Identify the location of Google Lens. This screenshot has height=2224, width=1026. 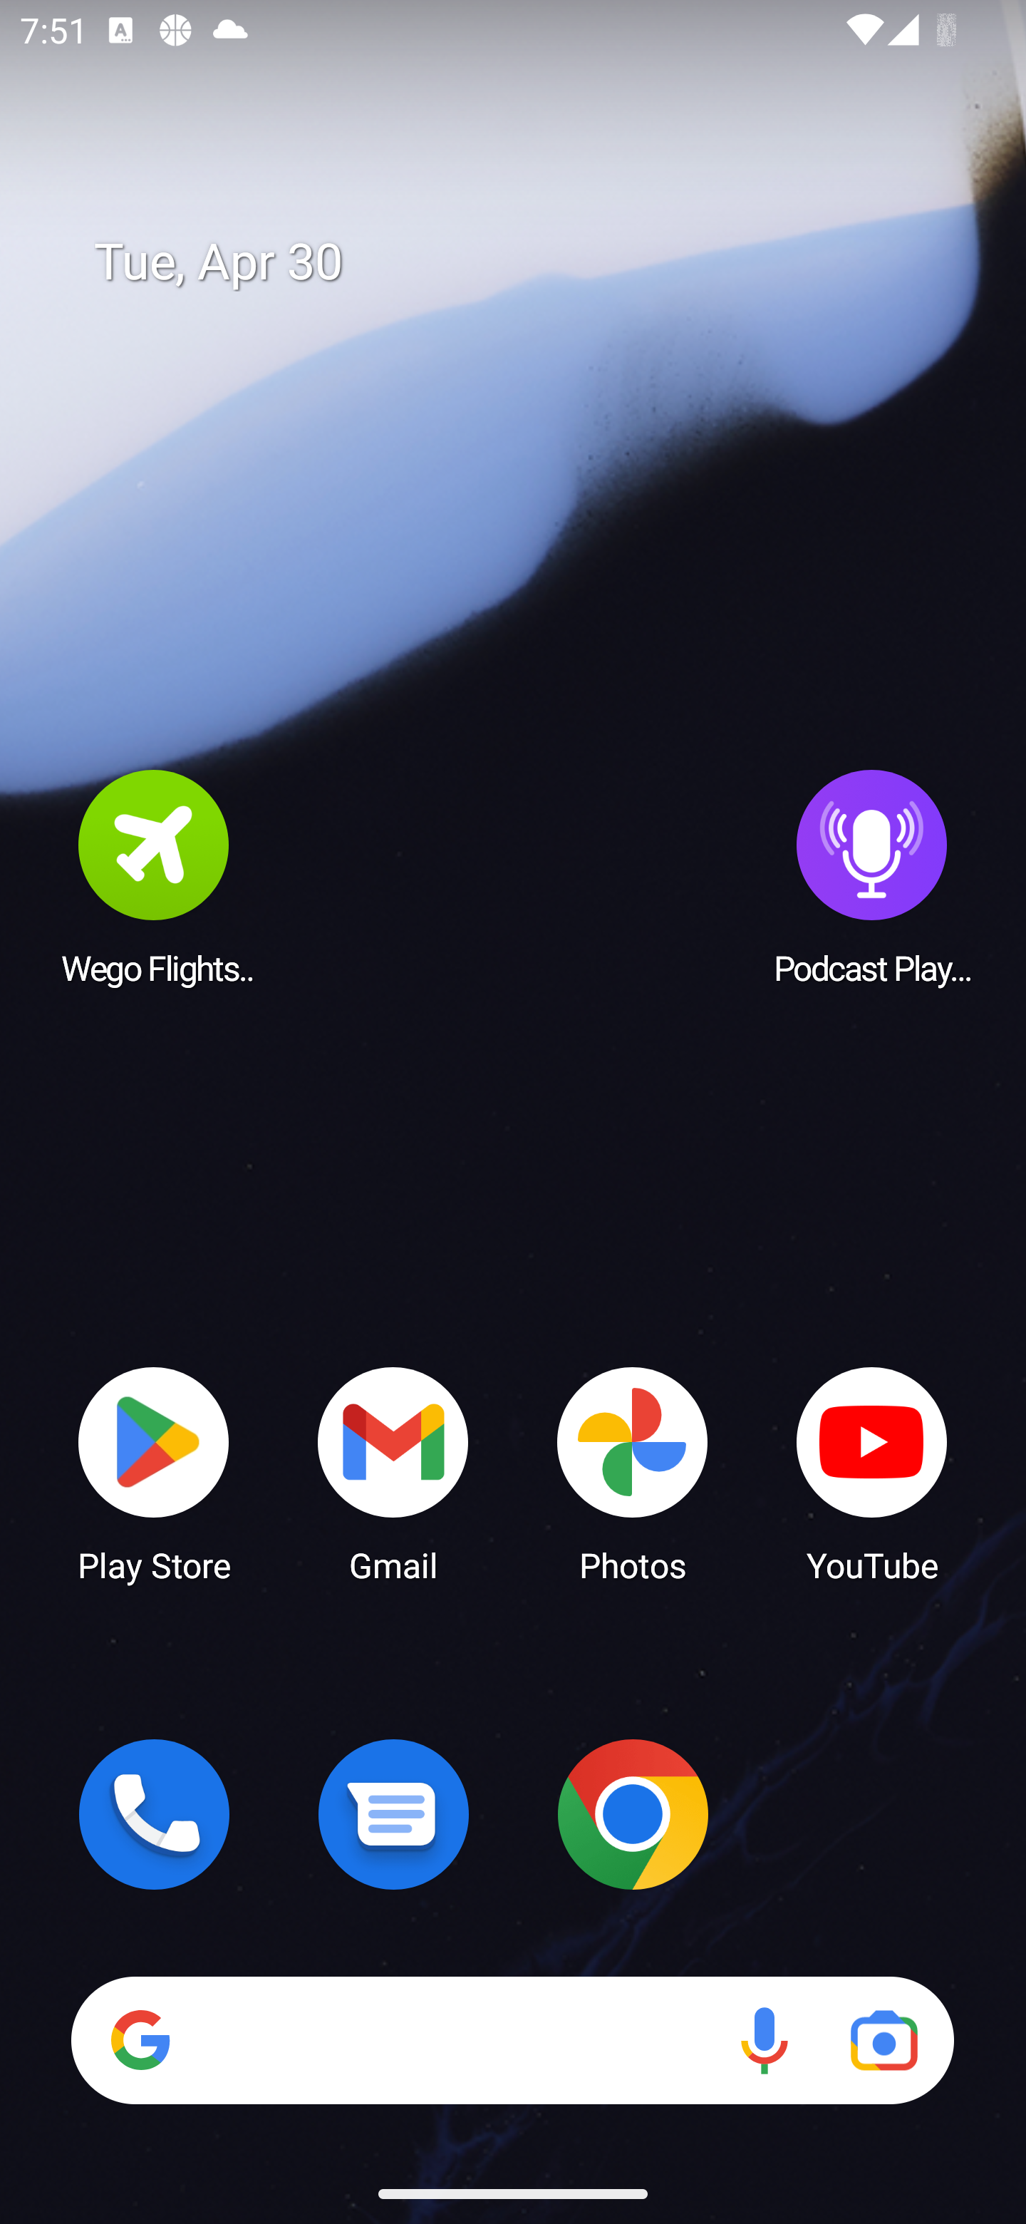
(883, 2040).